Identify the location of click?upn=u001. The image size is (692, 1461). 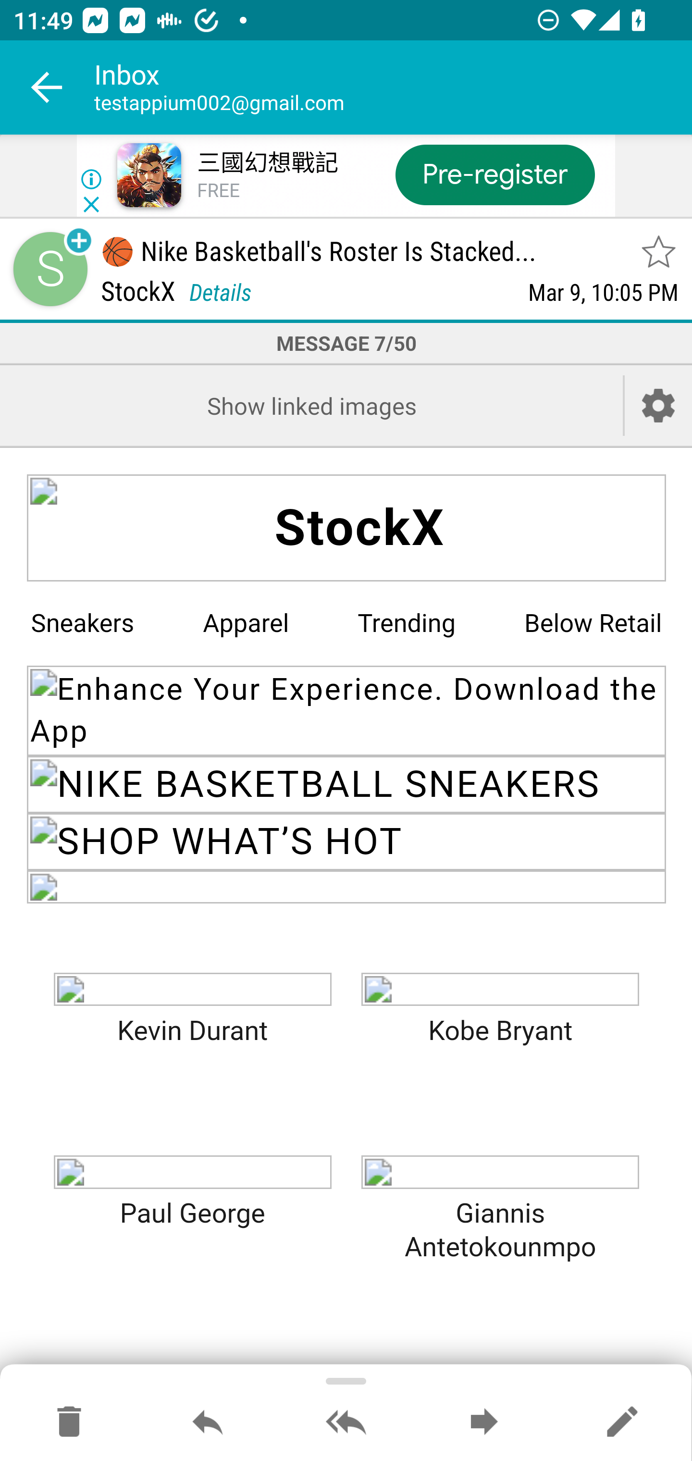
(500, 1172).